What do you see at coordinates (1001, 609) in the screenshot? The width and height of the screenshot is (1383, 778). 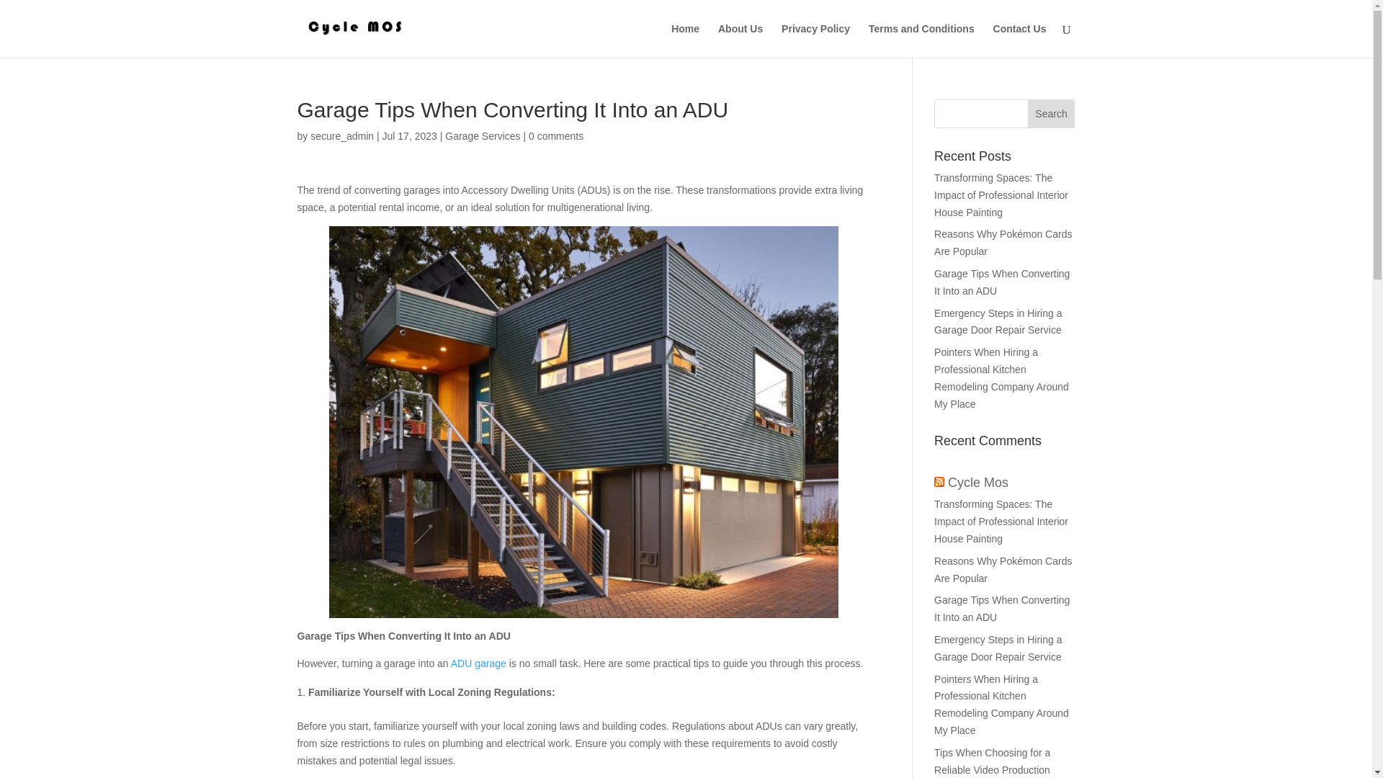 I see `Garage Tips When Converting It Into an ADU` at bounding box center [1001, 609].